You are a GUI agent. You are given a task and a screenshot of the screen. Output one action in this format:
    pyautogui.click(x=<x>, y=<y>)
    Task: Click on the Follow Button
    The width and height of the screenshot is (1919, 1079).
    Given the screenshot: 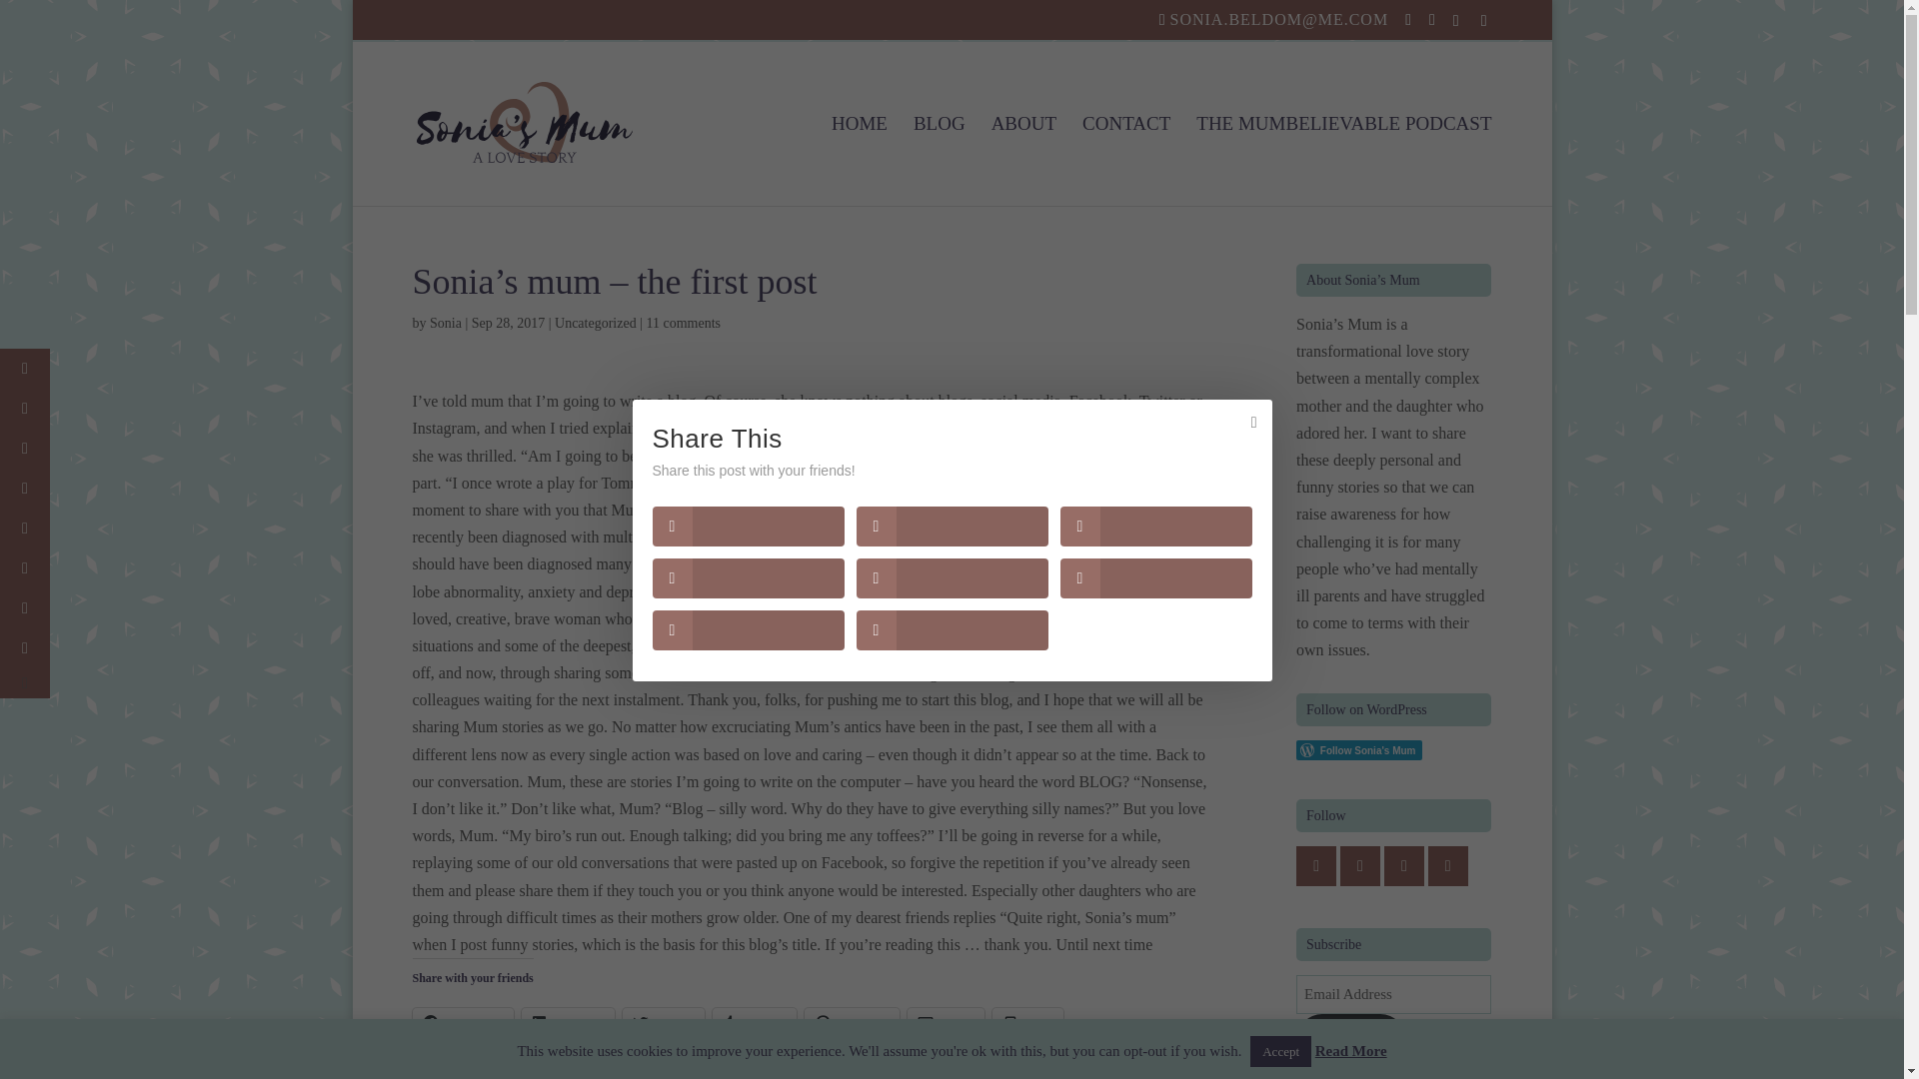 What is the action you would take?
    pyautogui.click(x=1393, y=749)
    